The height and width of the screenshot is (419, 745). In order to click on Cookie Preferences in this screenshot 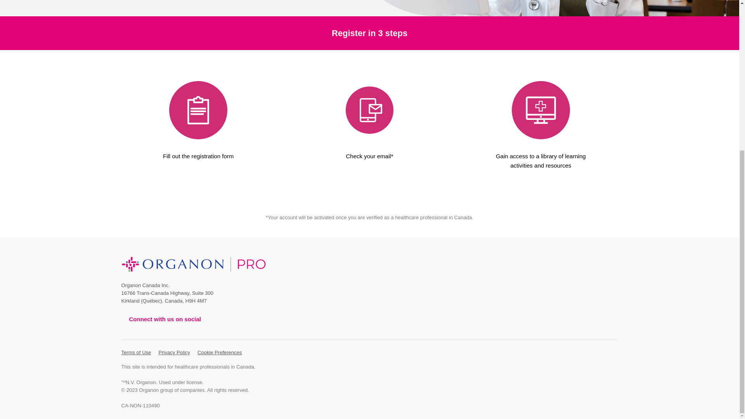, I will do `click(220, 352)`.